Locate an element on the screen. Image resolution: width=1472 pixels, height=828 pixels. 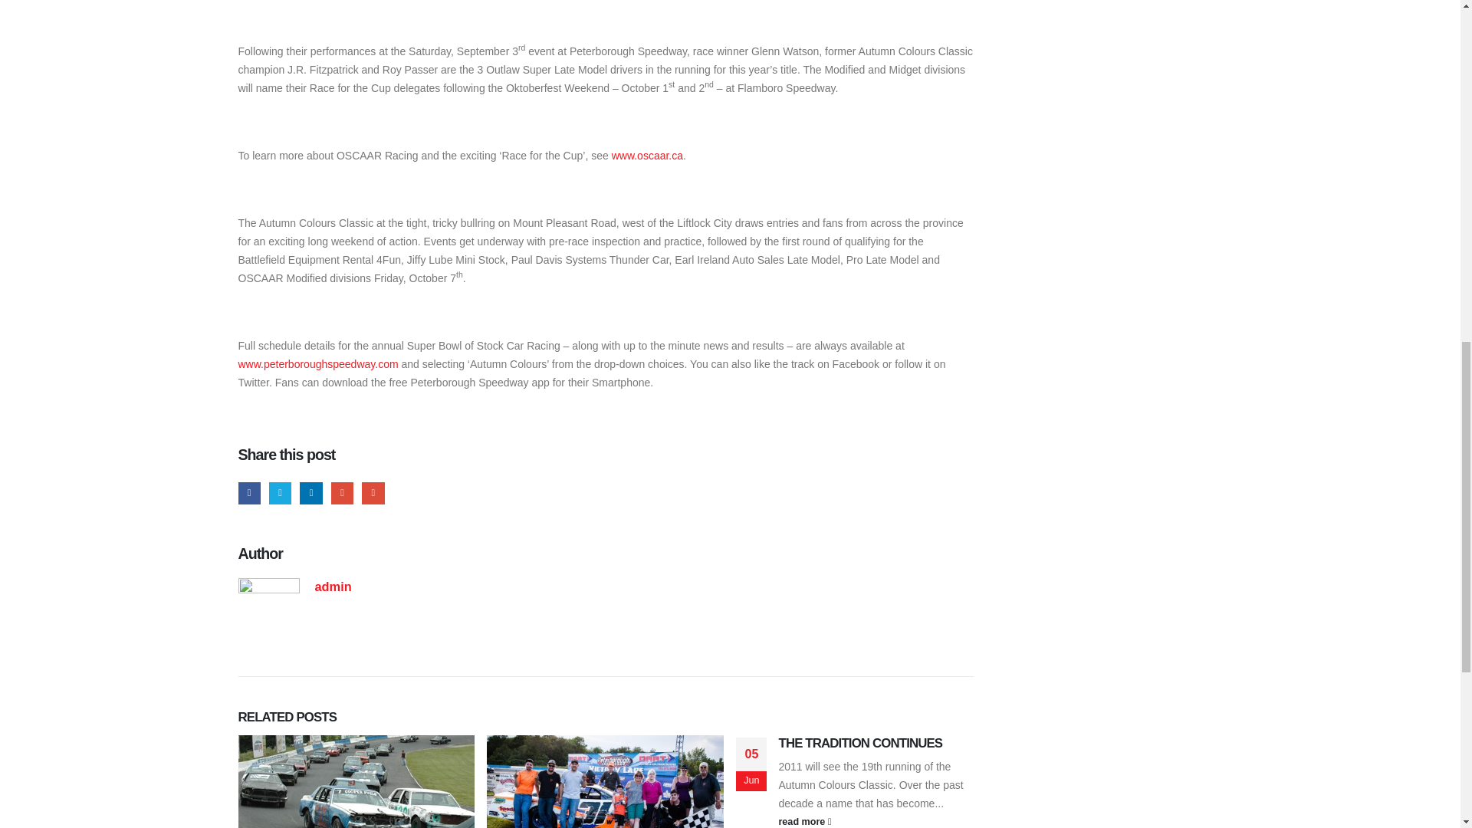
Email is located at coordinates (373, 492).